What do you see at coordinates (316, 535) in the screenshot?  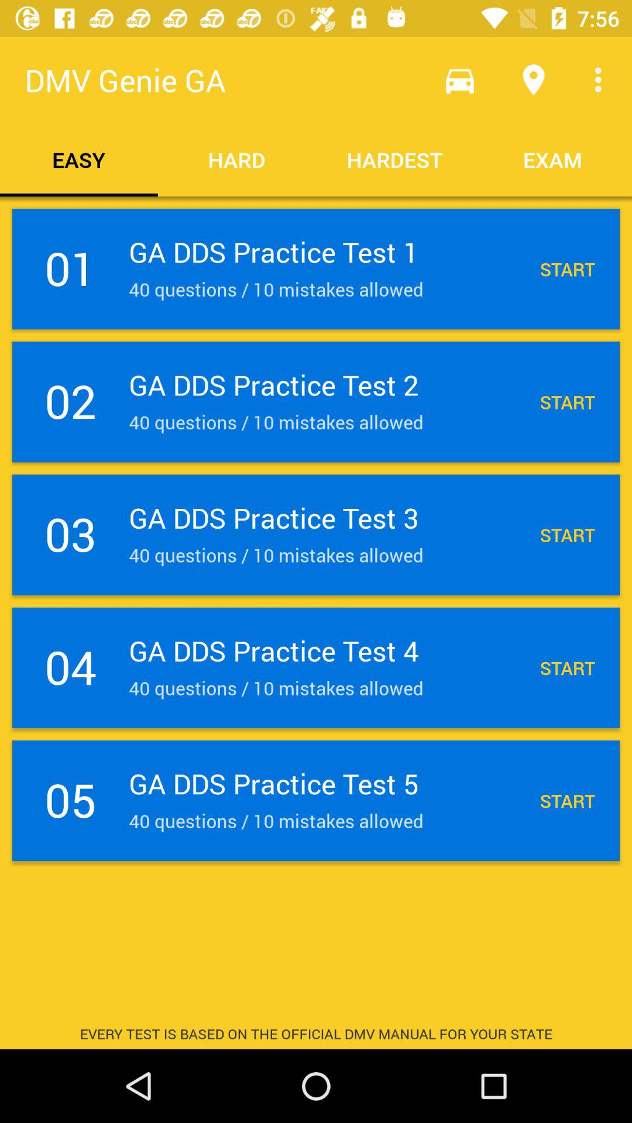 I see `click on the third text below easy` at bounding box center [316, 535].